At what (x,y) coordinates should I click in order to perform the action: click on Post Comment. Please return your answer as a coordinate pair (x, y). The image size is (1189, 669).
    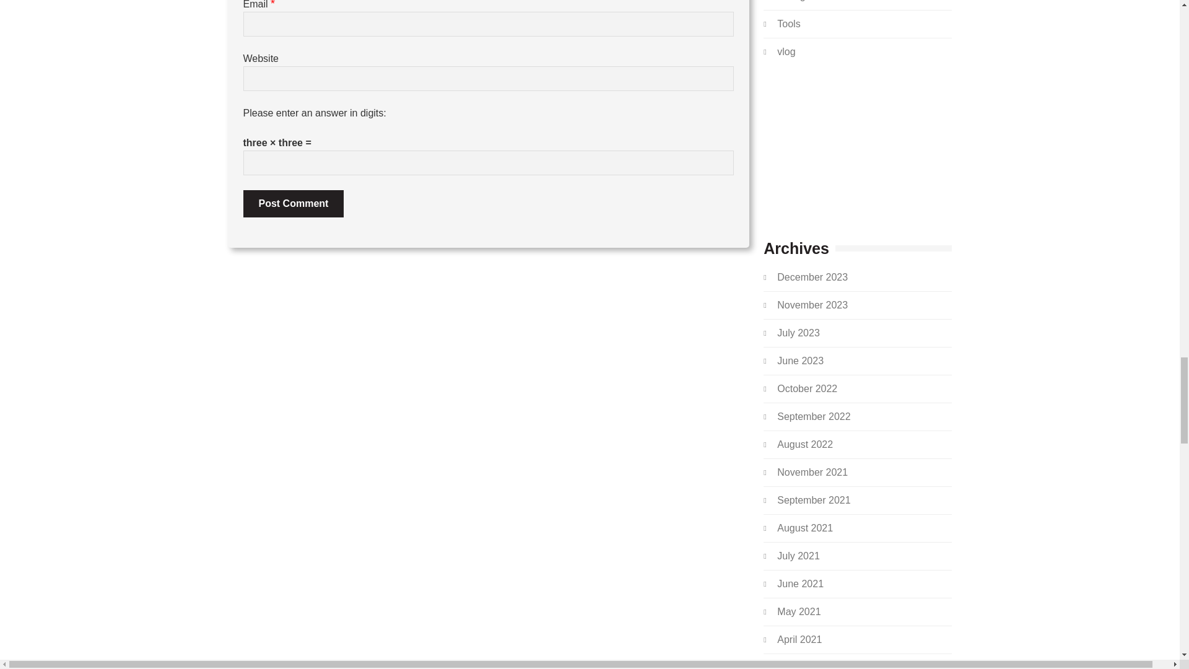
    Looking at the image, I should click on (292, 203).